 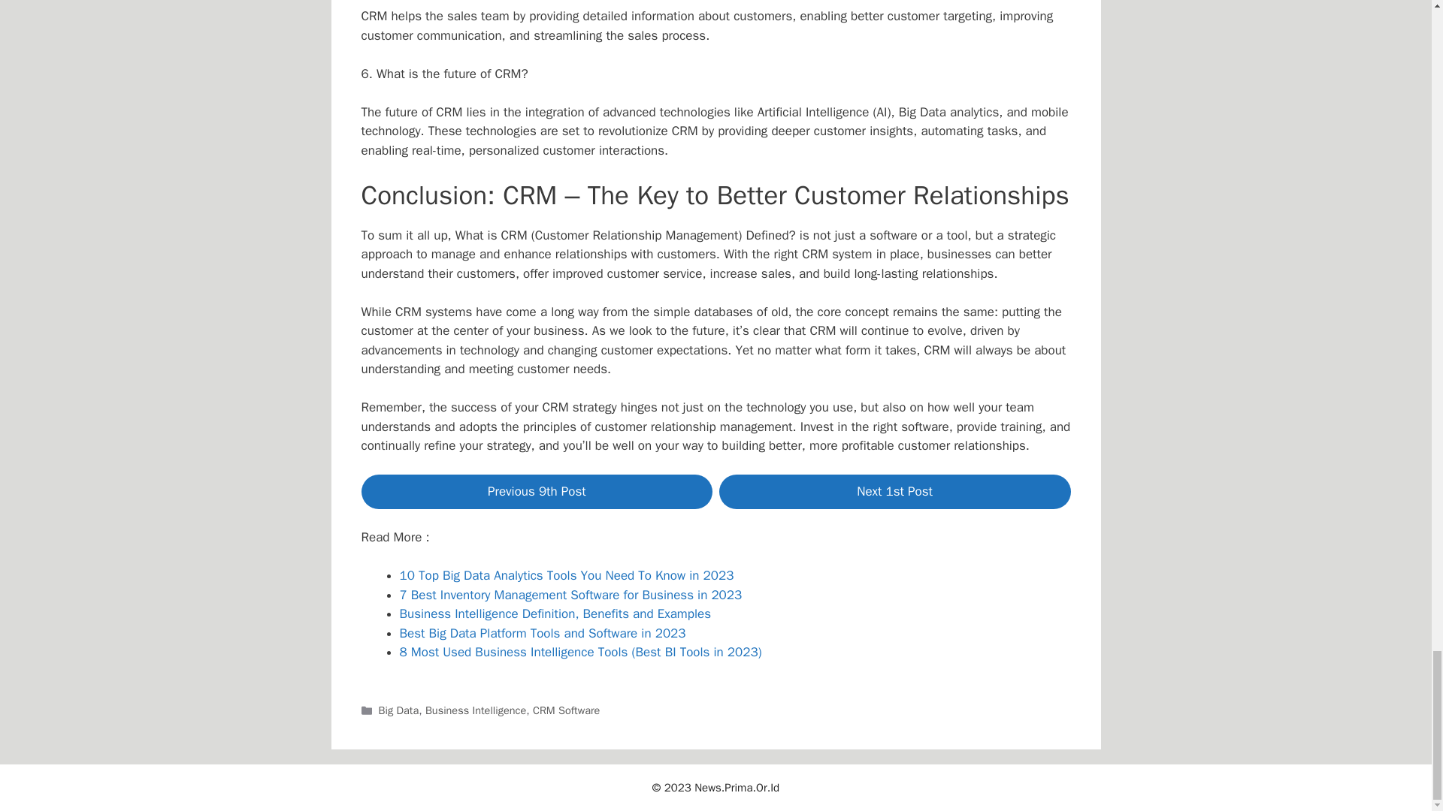 What do you see at coordinates (566, 710) in the screenshot?
I see `CRM Software` at bounding box center [566, 710].